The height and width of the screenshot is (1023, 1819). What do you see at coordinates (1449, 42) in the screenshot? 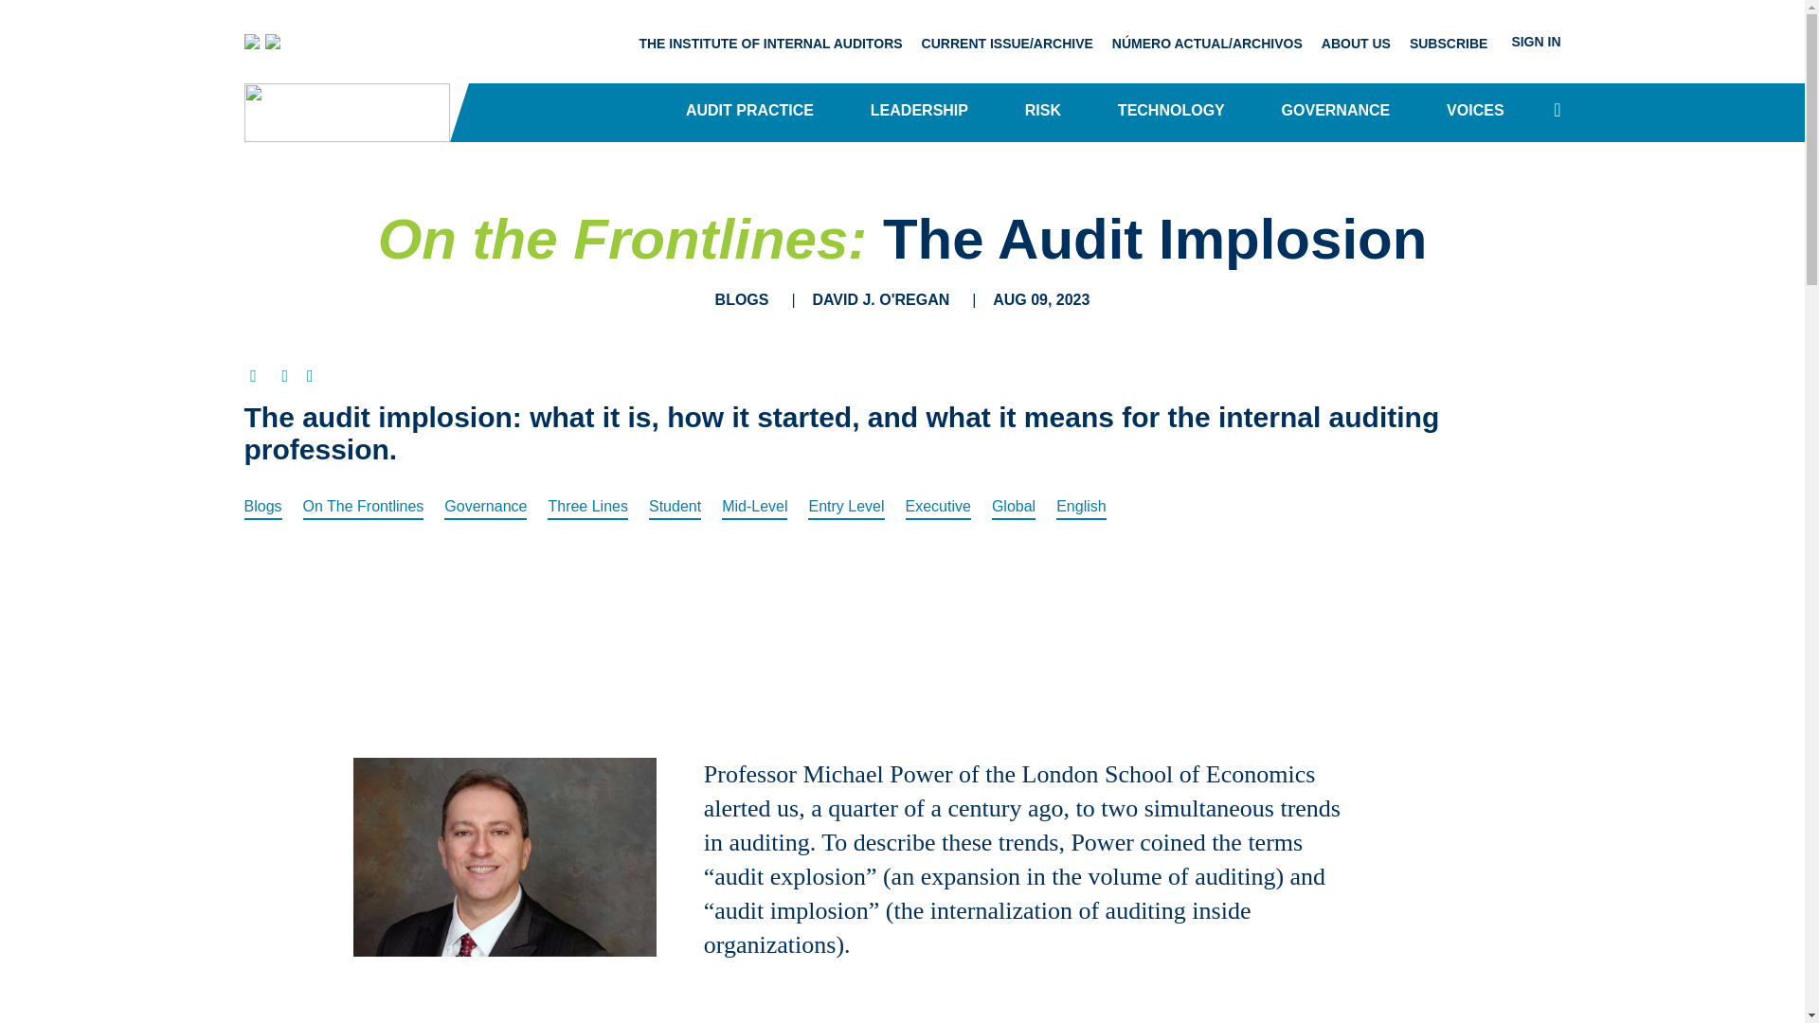
I see `Subscribe` at bounding box center [1449, 42].